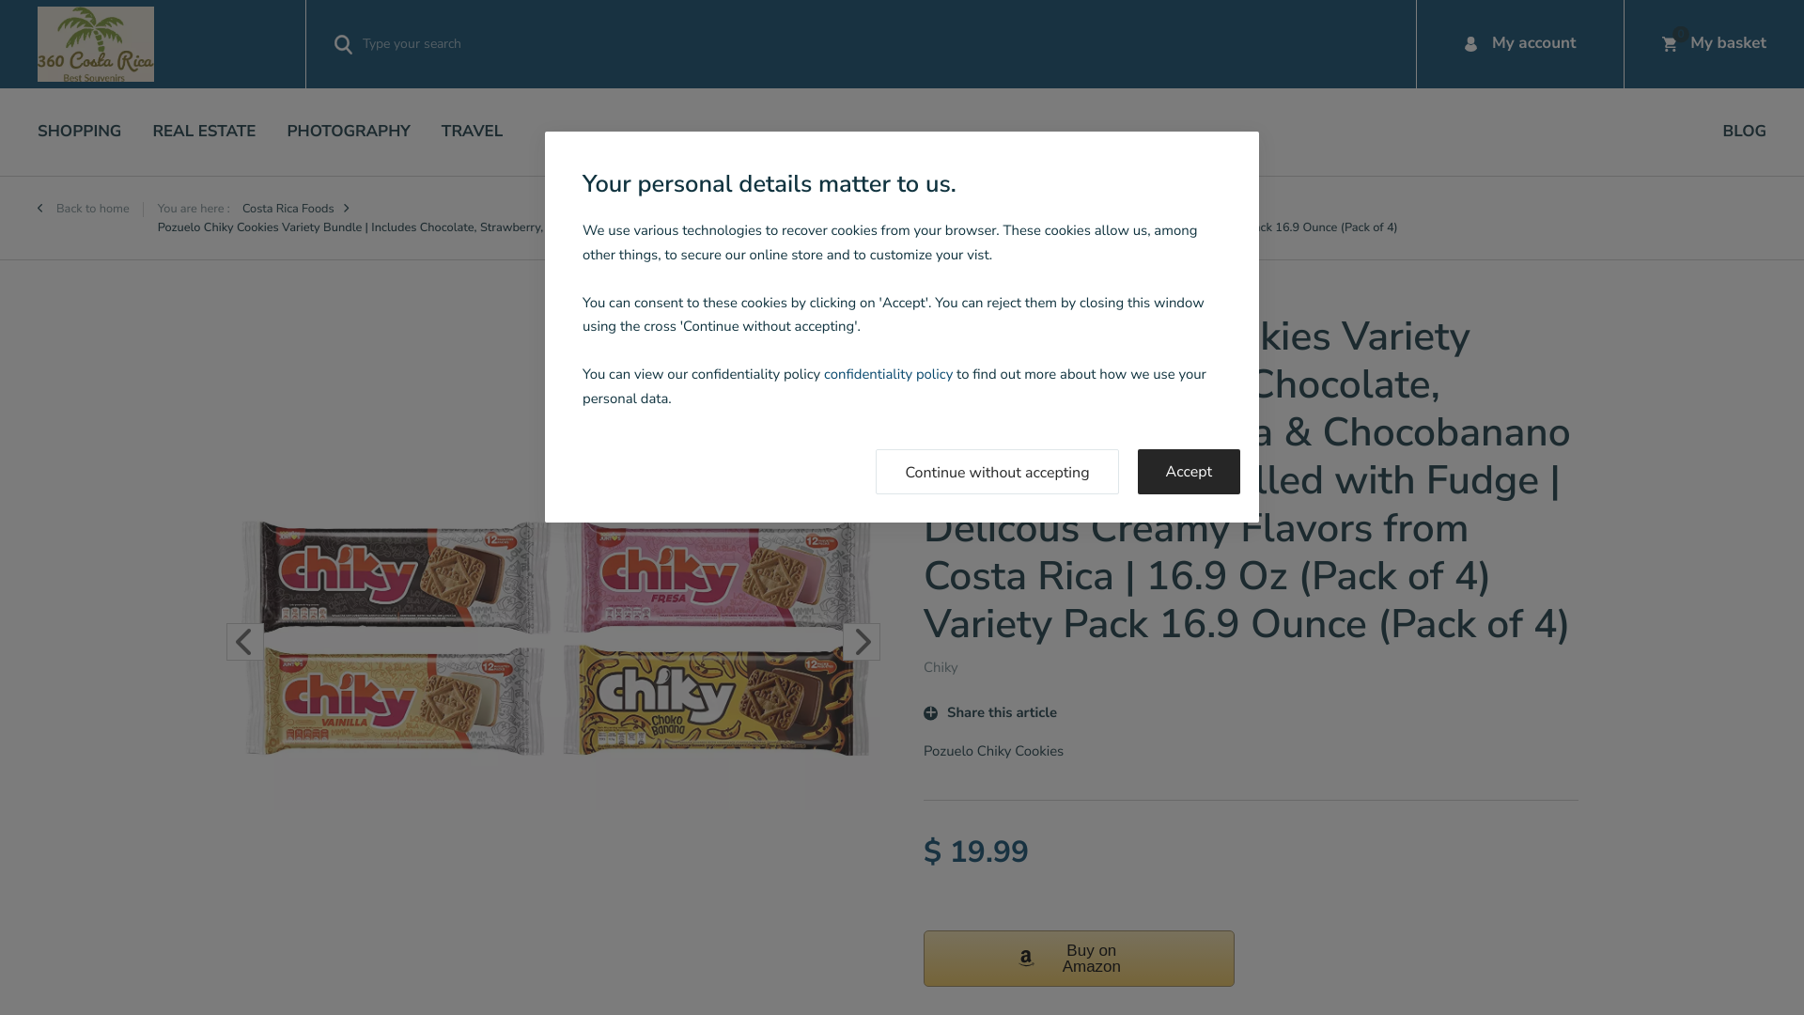 The height and width of the screenshot is (1015, 1804). I want to click on Back to home, so click(84, 209).